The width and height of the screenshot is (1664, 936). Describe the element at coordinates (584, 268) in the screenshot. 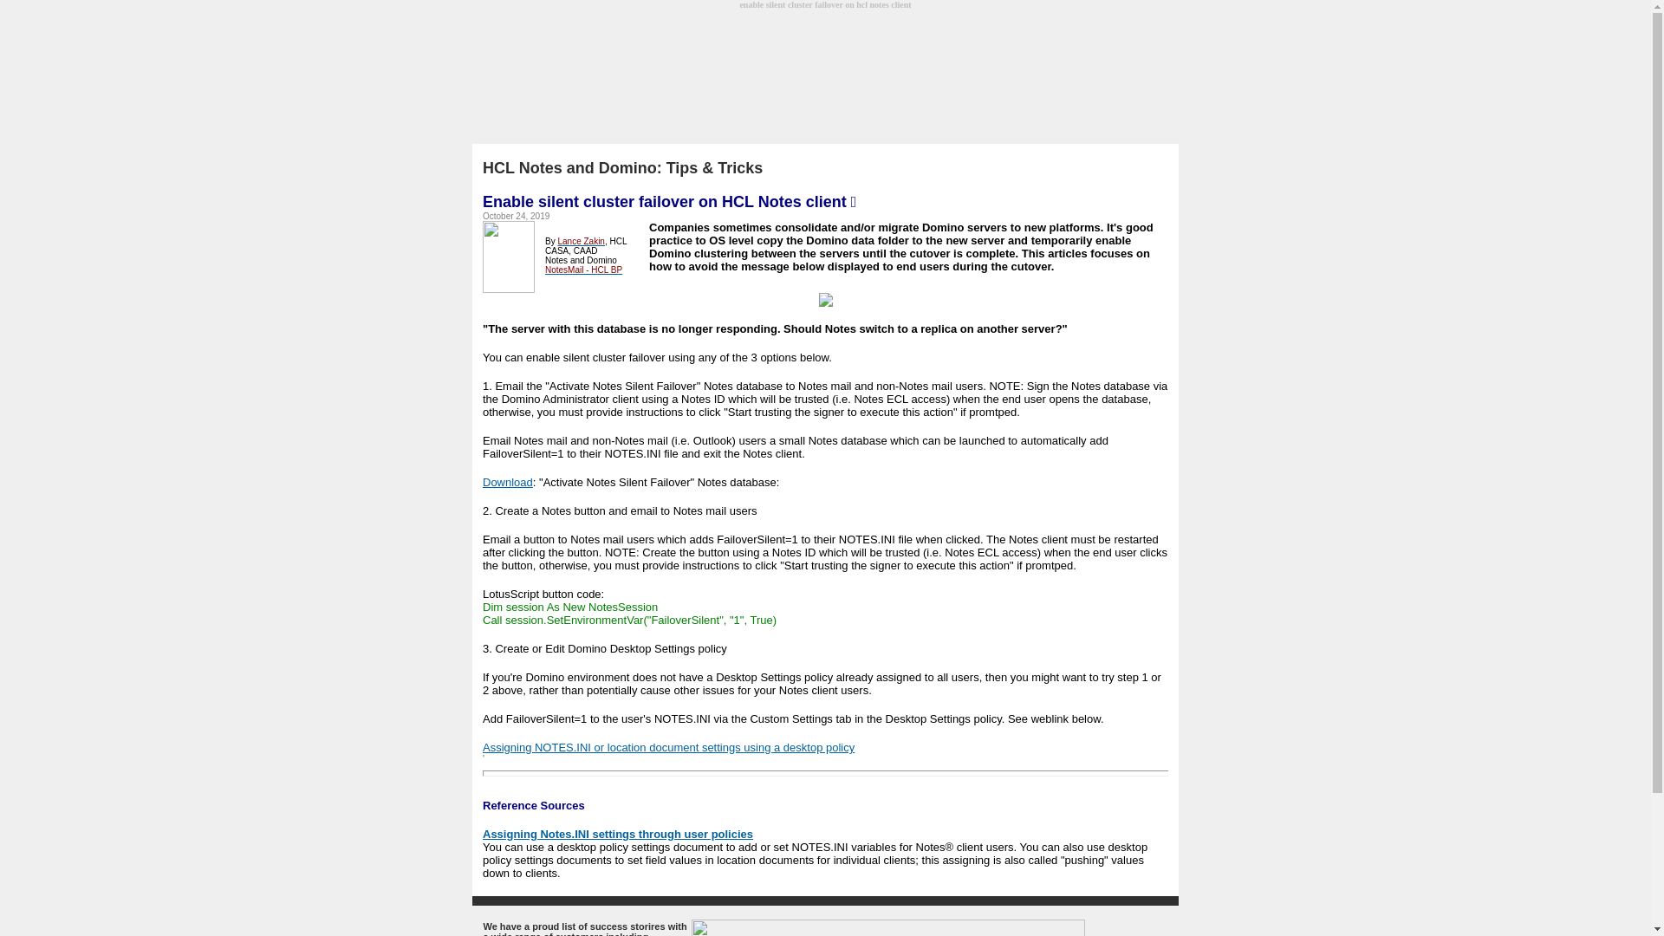

I see `NotesMail - HCL BP` at that location.